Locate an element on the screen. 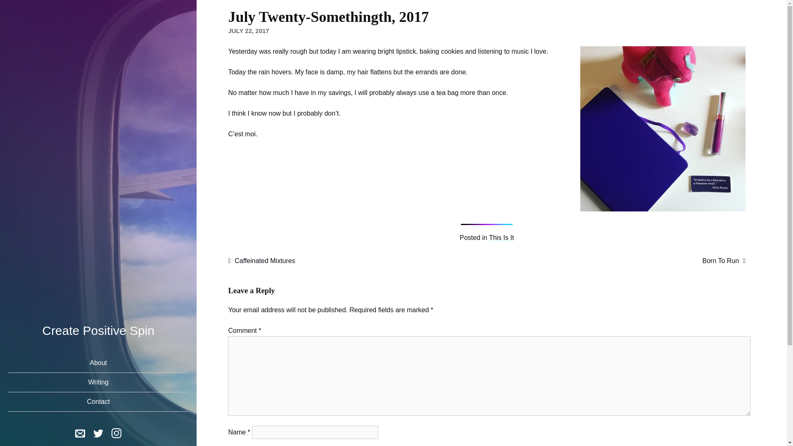  instagram is located at coordinates (116, 434).